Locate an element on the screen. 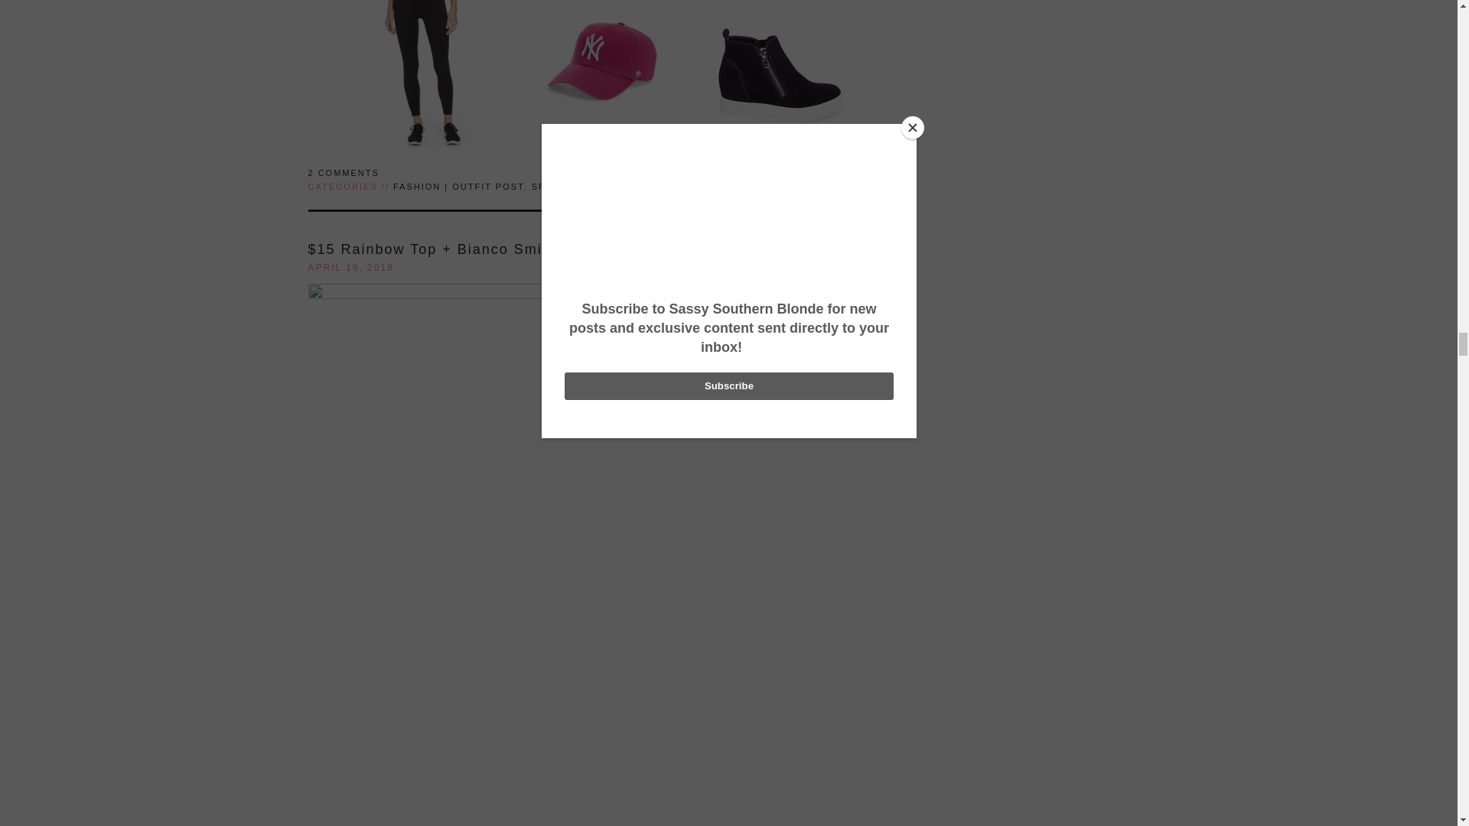 The width and height of the screenshot is (1469, 826). Share this post on Twitter! is located at coordinates (843, 185).